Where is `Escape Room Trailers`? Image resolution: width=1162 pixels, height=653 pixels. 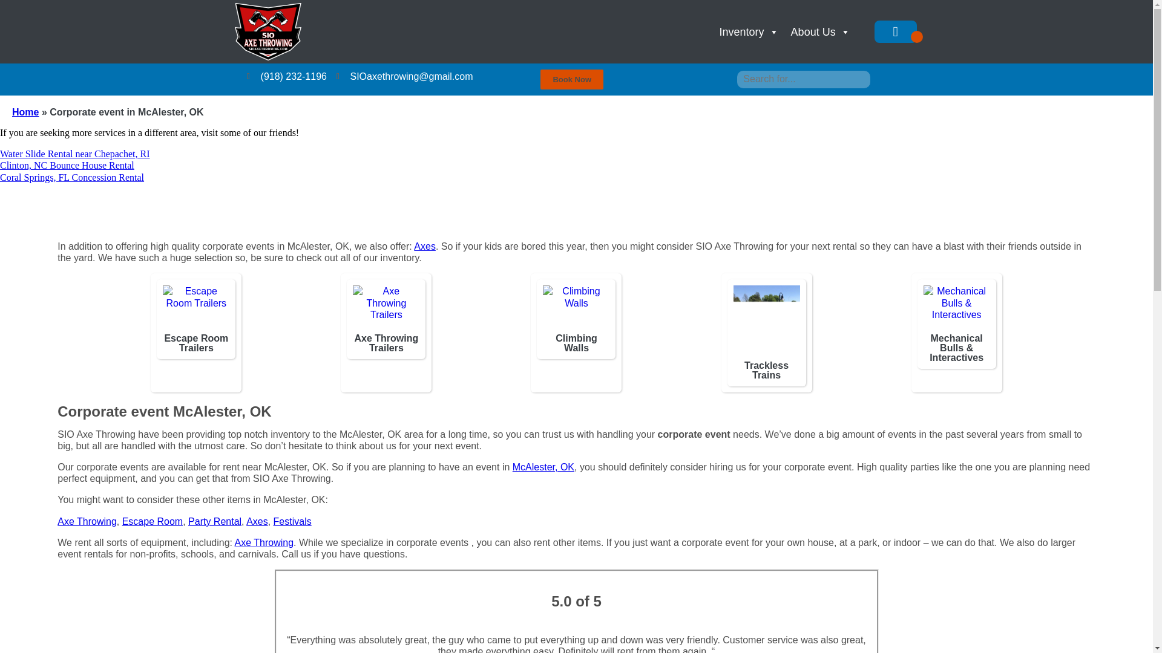 Escape Room Trailers is located at coordinates (195, 343).